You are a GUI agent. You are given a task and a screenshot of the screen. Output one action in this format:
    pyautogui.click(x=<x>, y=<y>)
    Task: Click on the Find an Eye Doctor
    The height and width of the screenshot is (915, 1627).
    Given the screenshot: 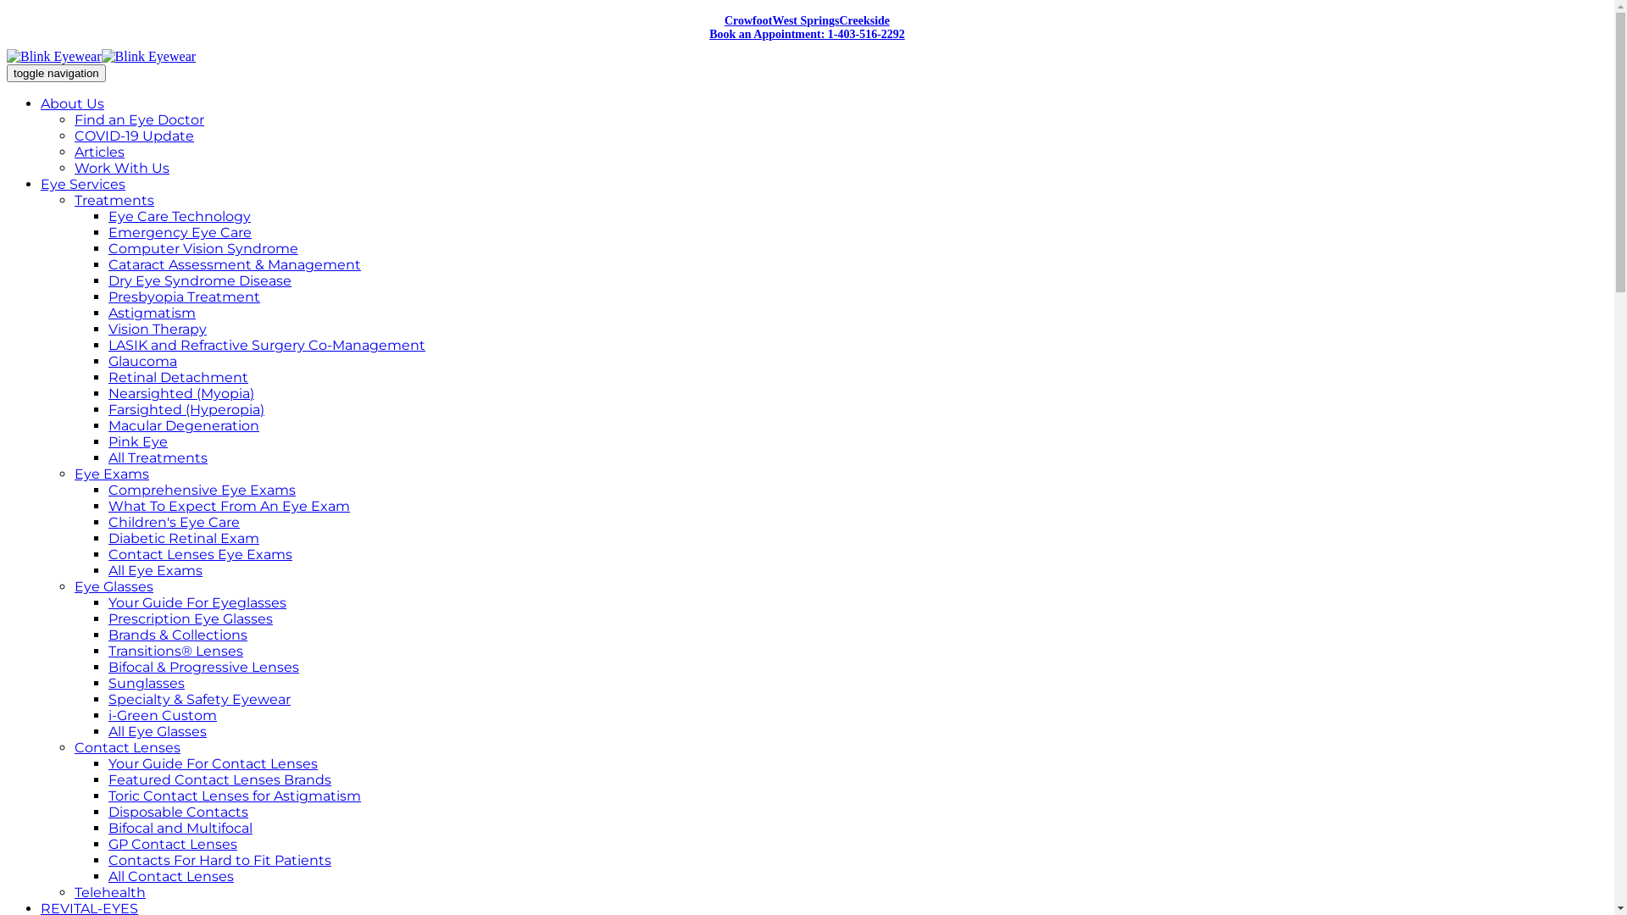 What is the action you would take?
    pyautogui.click(x=139, y=120)
    